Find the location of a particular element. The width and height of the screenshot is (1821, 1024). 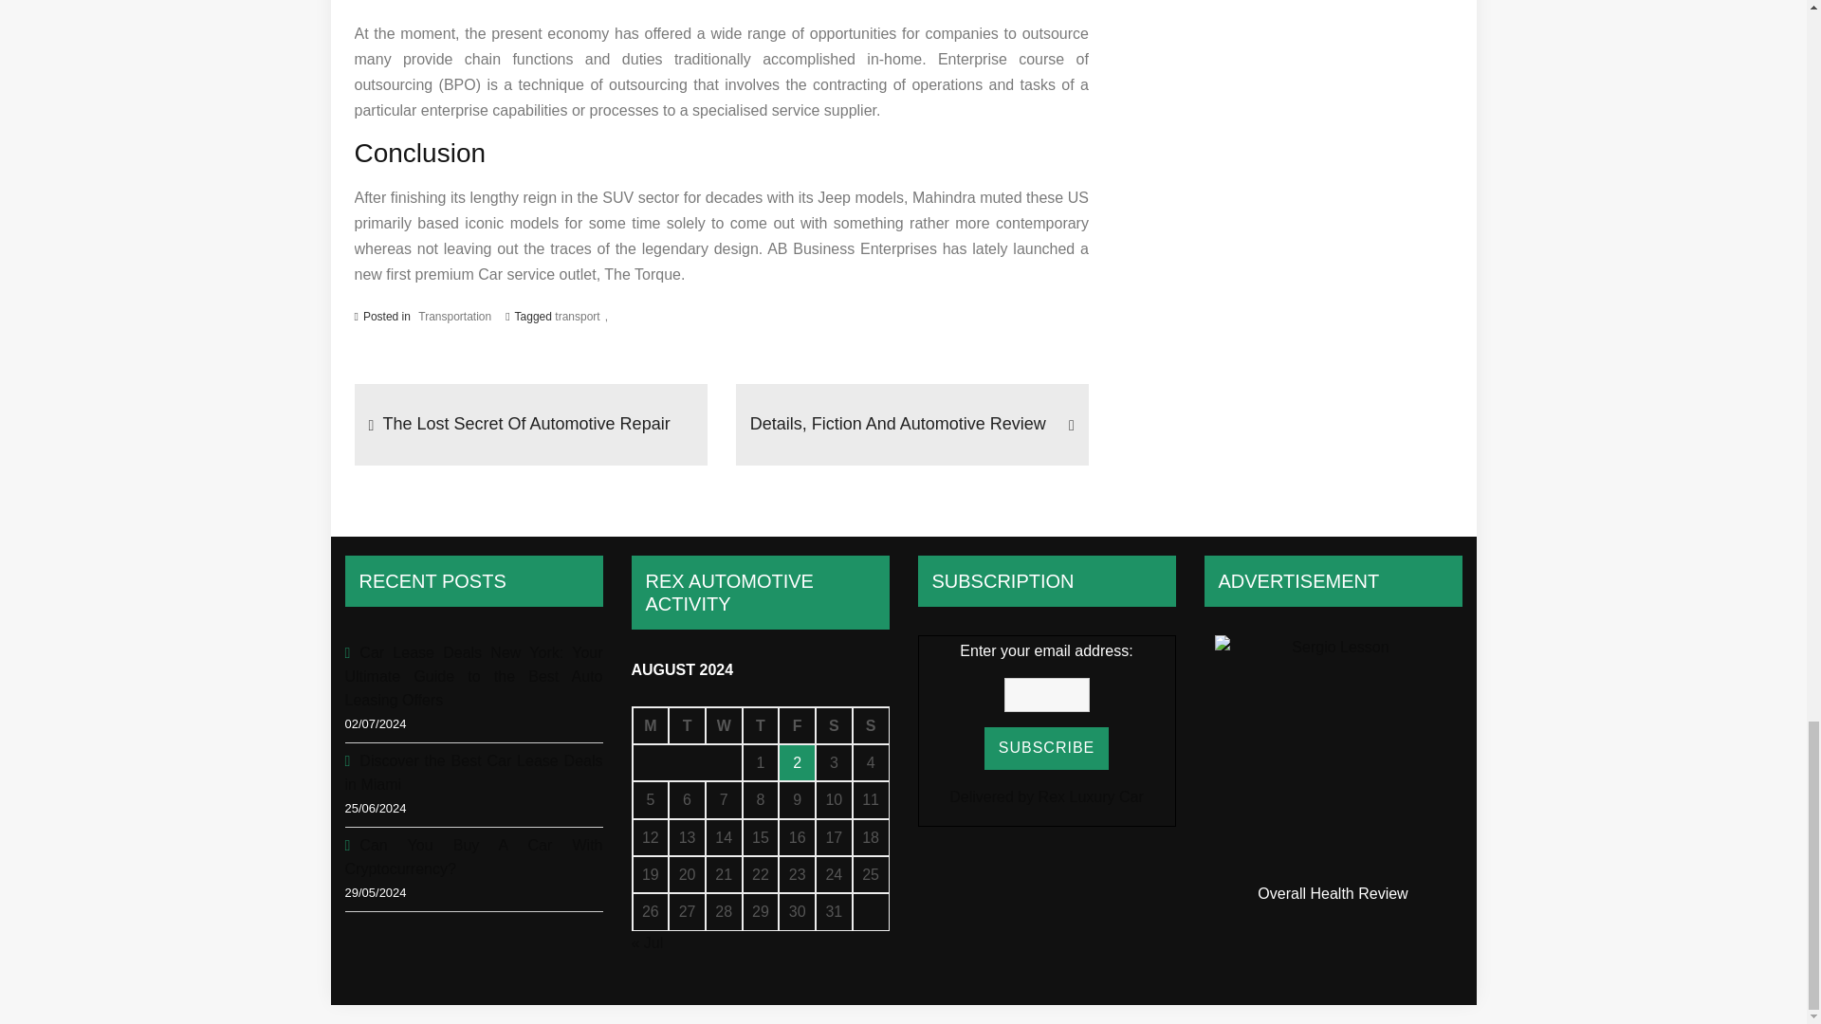

Friday is located at coordinates (797, 726).